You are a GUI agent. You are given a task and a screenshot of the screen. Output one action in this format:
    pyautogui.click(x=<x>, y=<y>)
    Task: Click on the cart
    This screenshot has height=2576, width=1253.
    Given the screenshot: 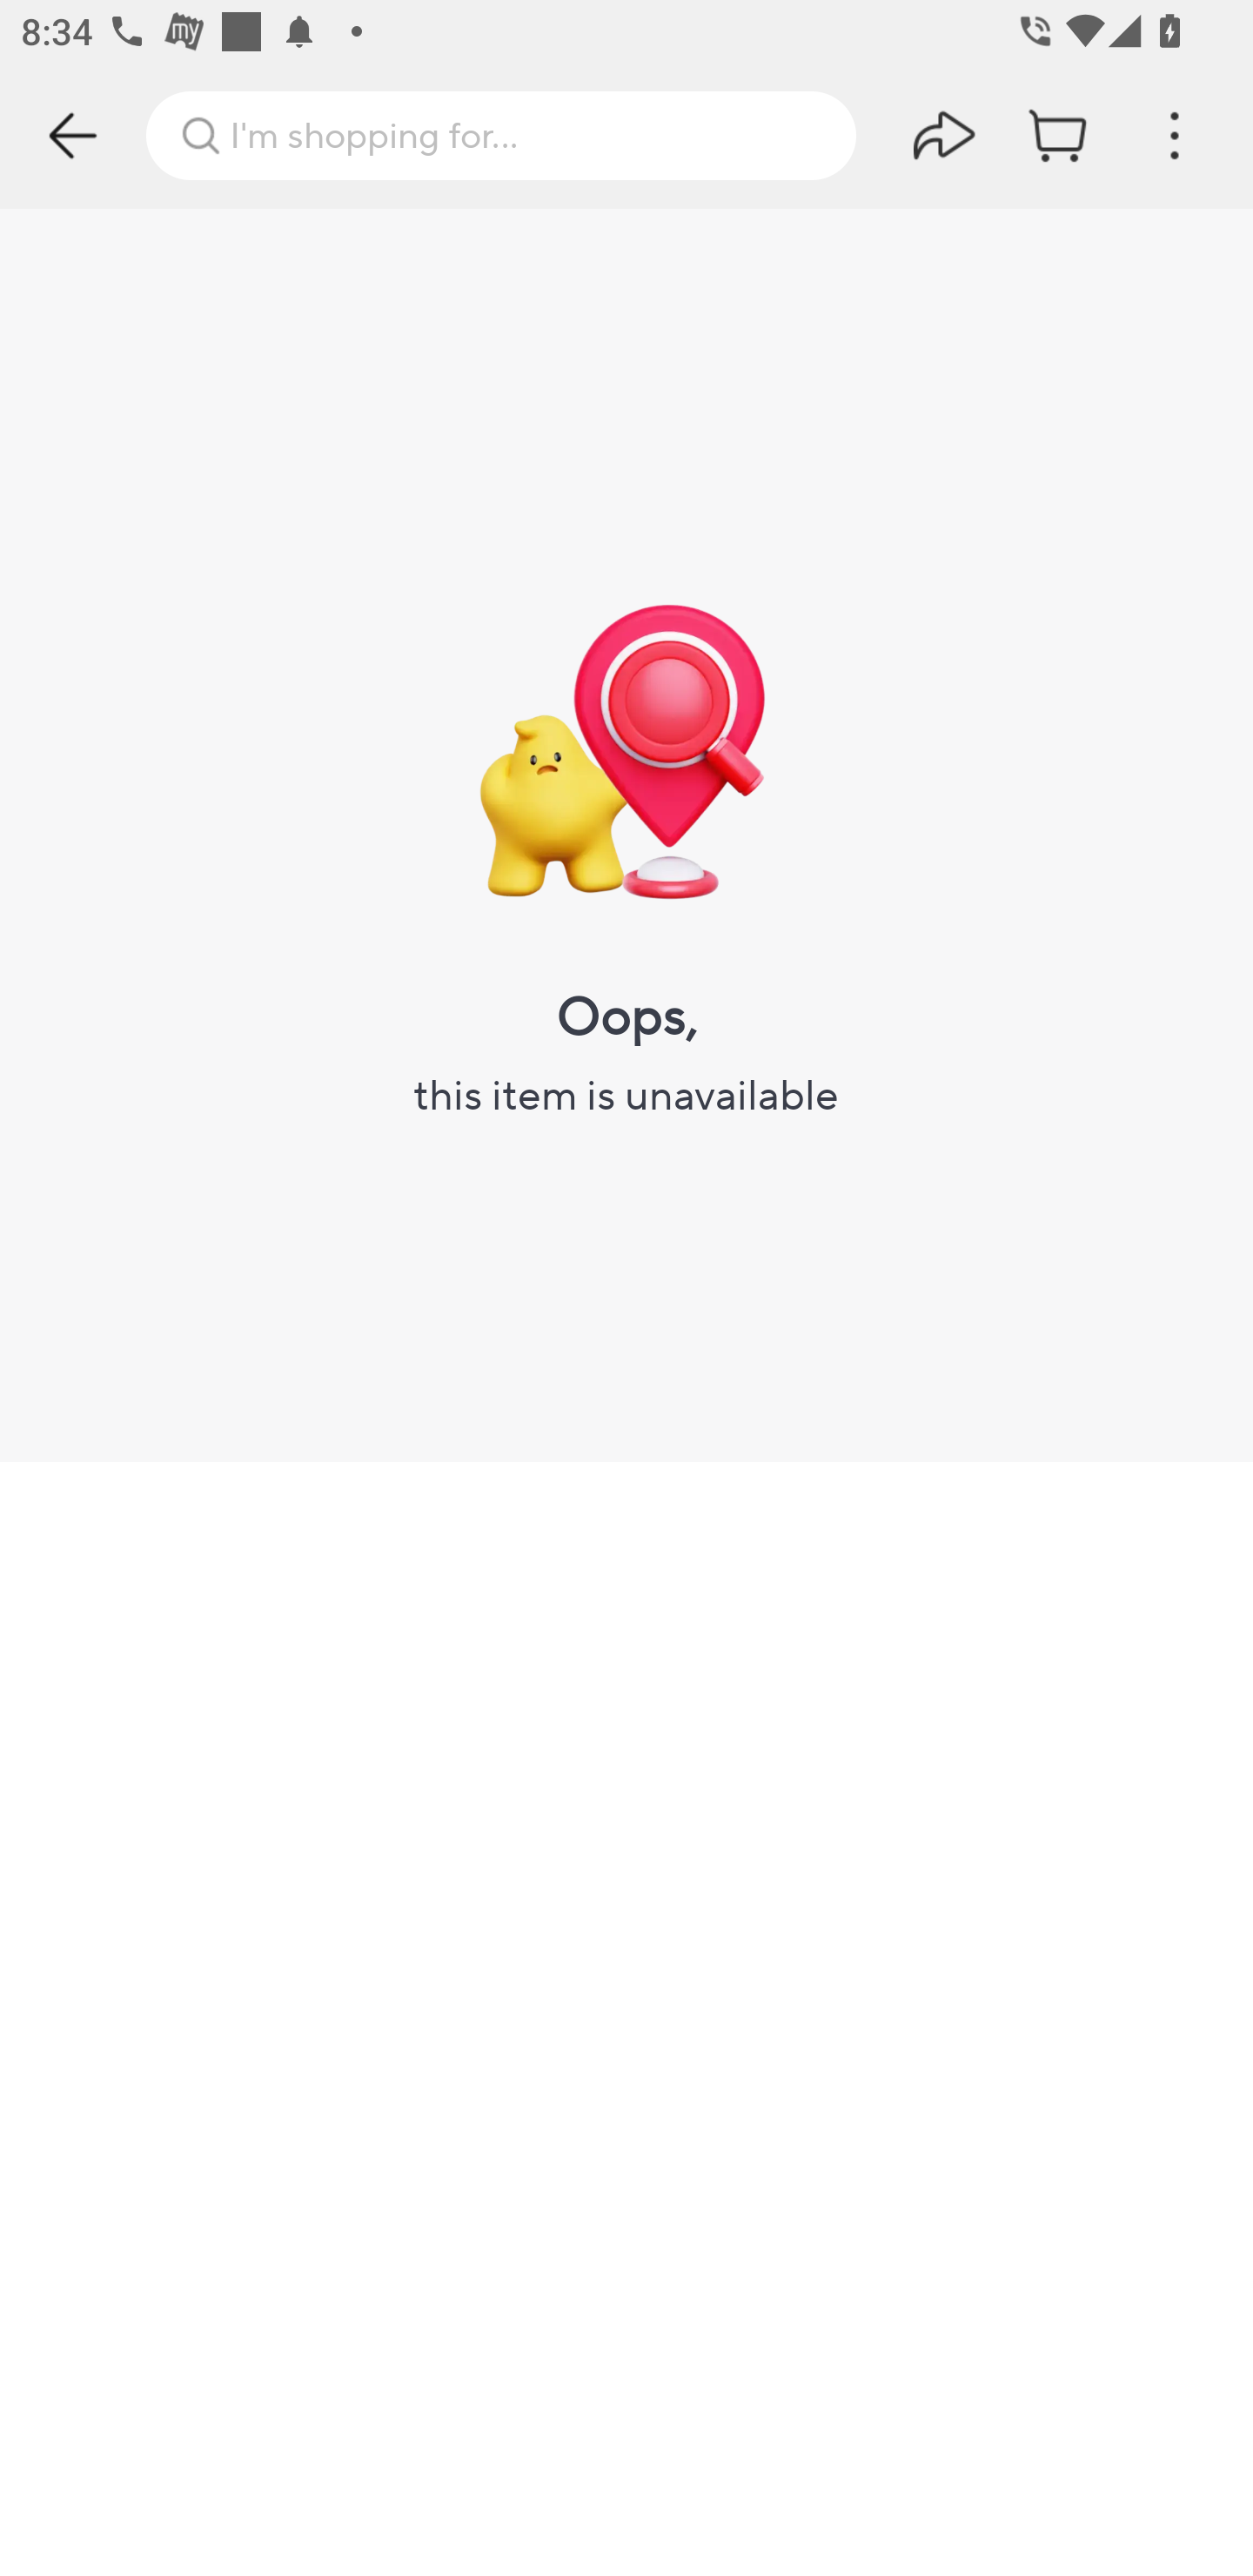 What is the action you would take?
    pyautogui.click(x=1060, y=135)
    